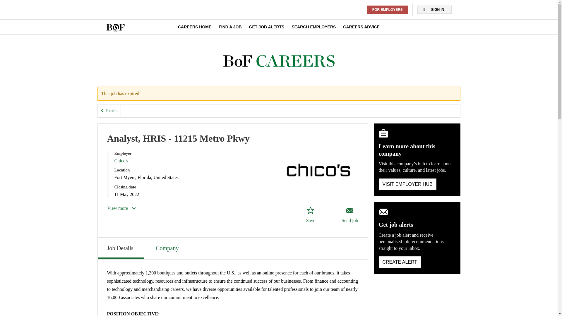  I want to click on FIND A JOB, so click(230, 27).